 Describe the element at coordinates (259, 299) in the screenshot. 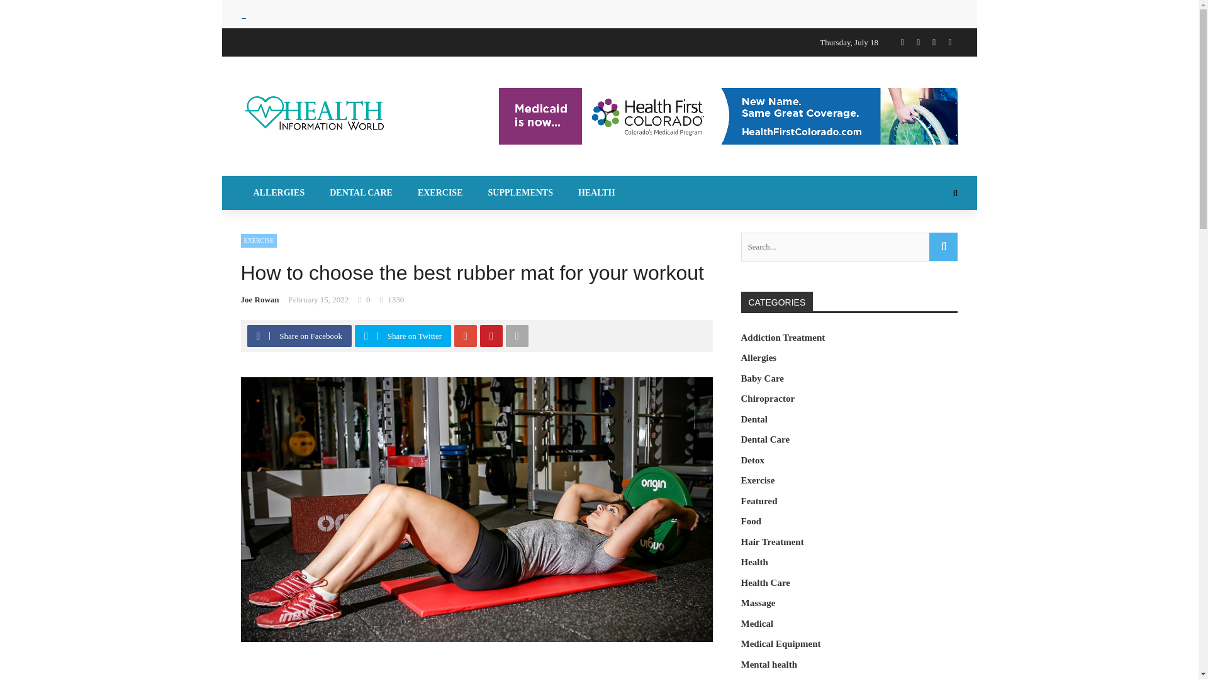

I see `Joe Rowan` at that location.